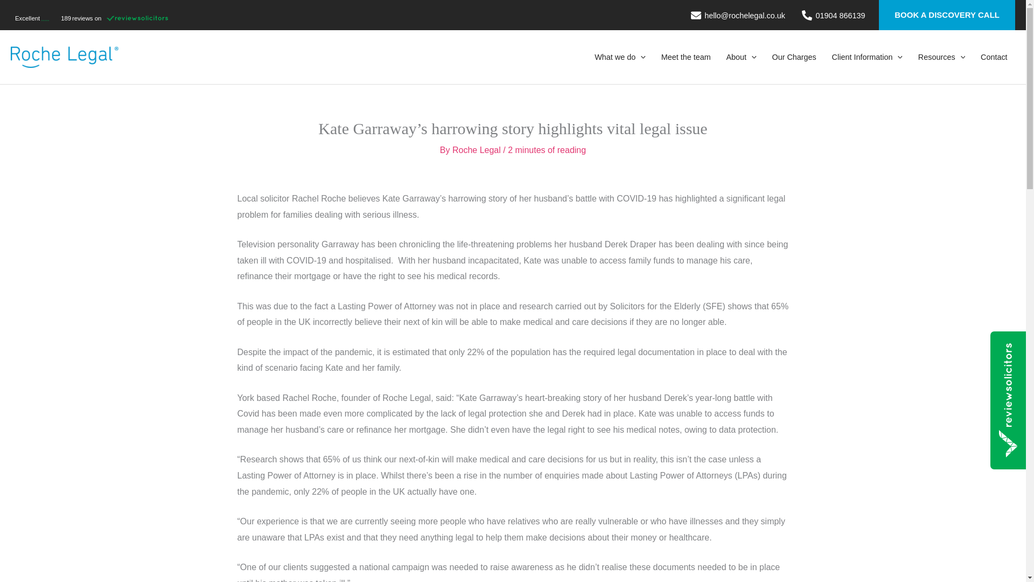  Describe the element at coordinates (620, 57) in the screenshot. I see `What we do` at that location.